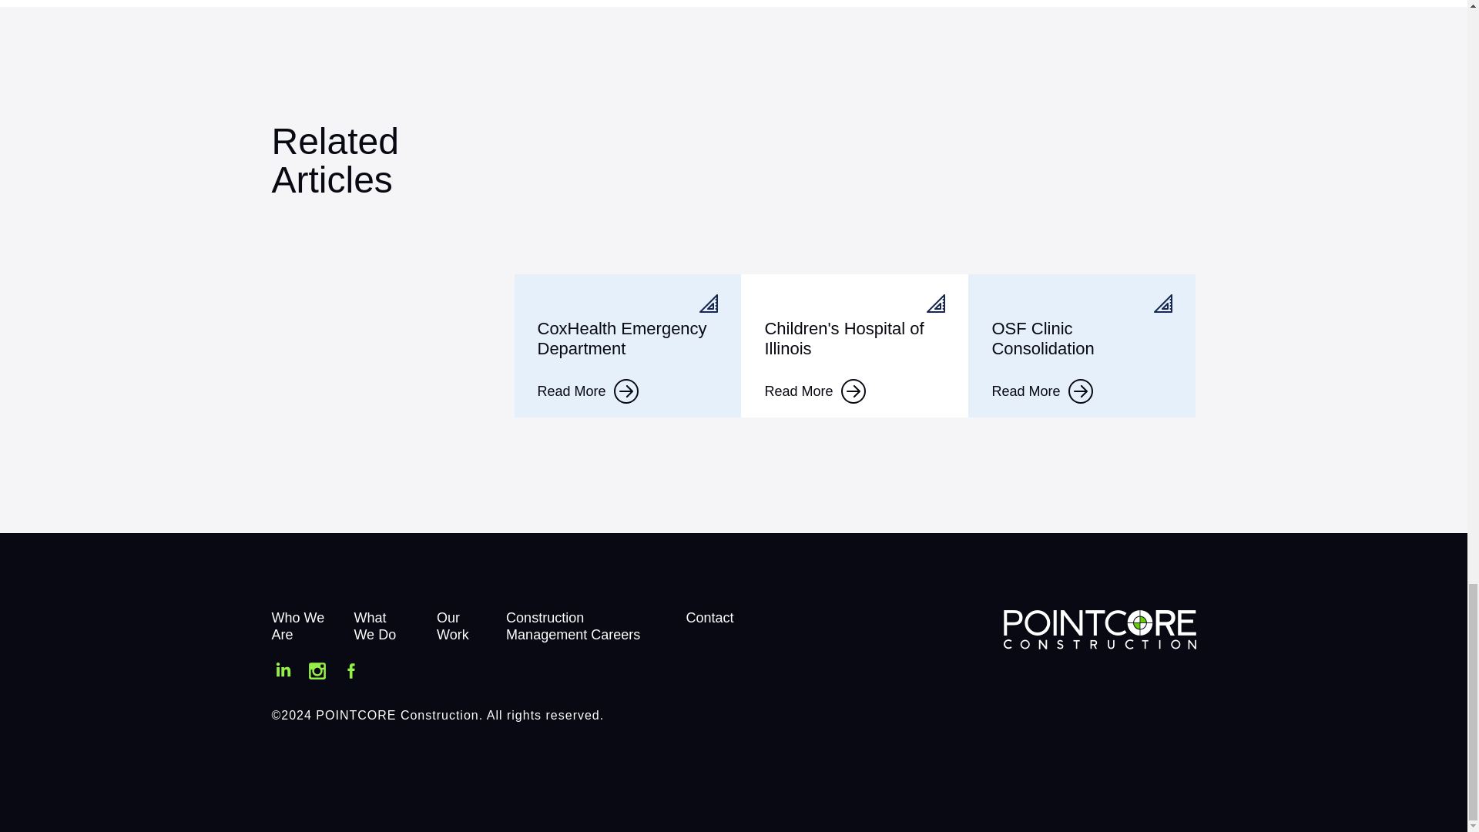  Describe the element at coordinates (452, 626) in the screenshot. I see `Our Work` at that location.